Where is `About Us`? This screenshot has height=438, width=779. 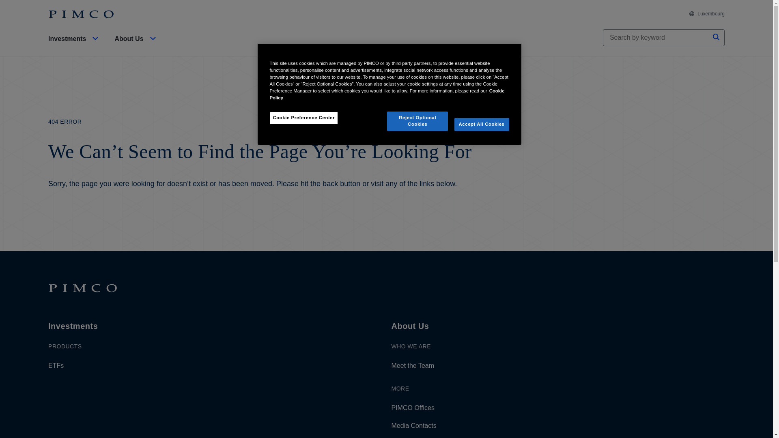 About Us is located at coordinates (136, 45).